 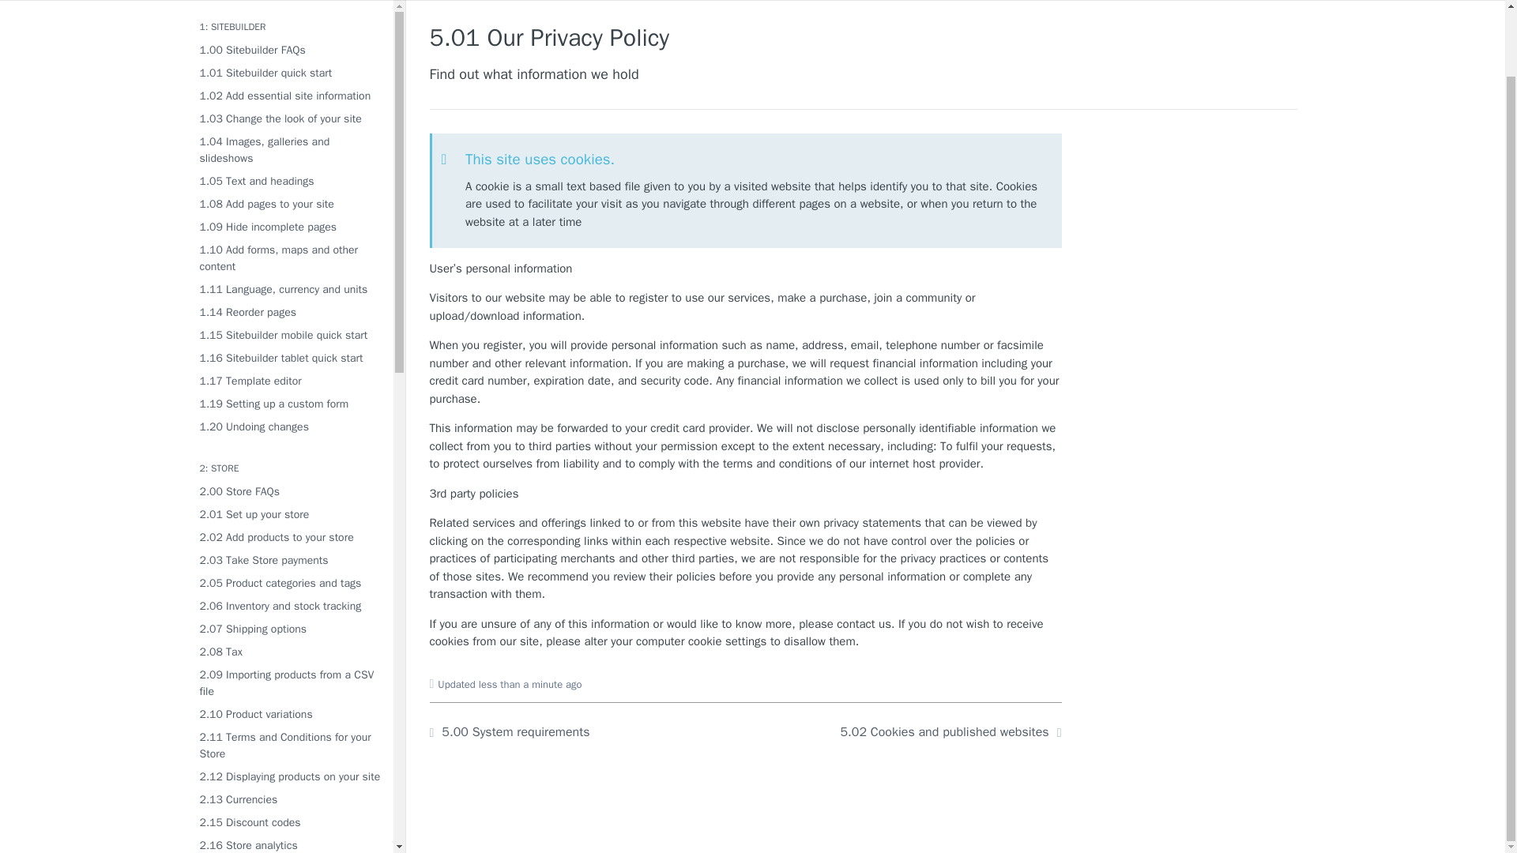 I want to click on 1.09 Hide incomplete pages, so click(x=289, y=227).